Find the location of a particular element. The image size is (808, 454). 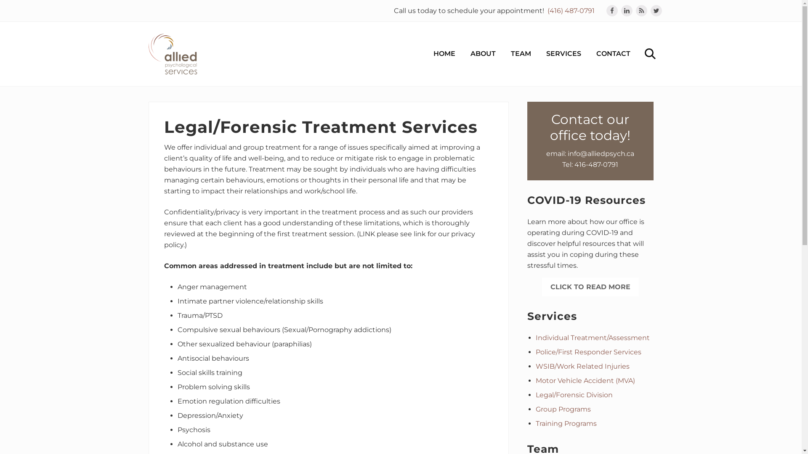

HOME is located at coordinates (444, 54).